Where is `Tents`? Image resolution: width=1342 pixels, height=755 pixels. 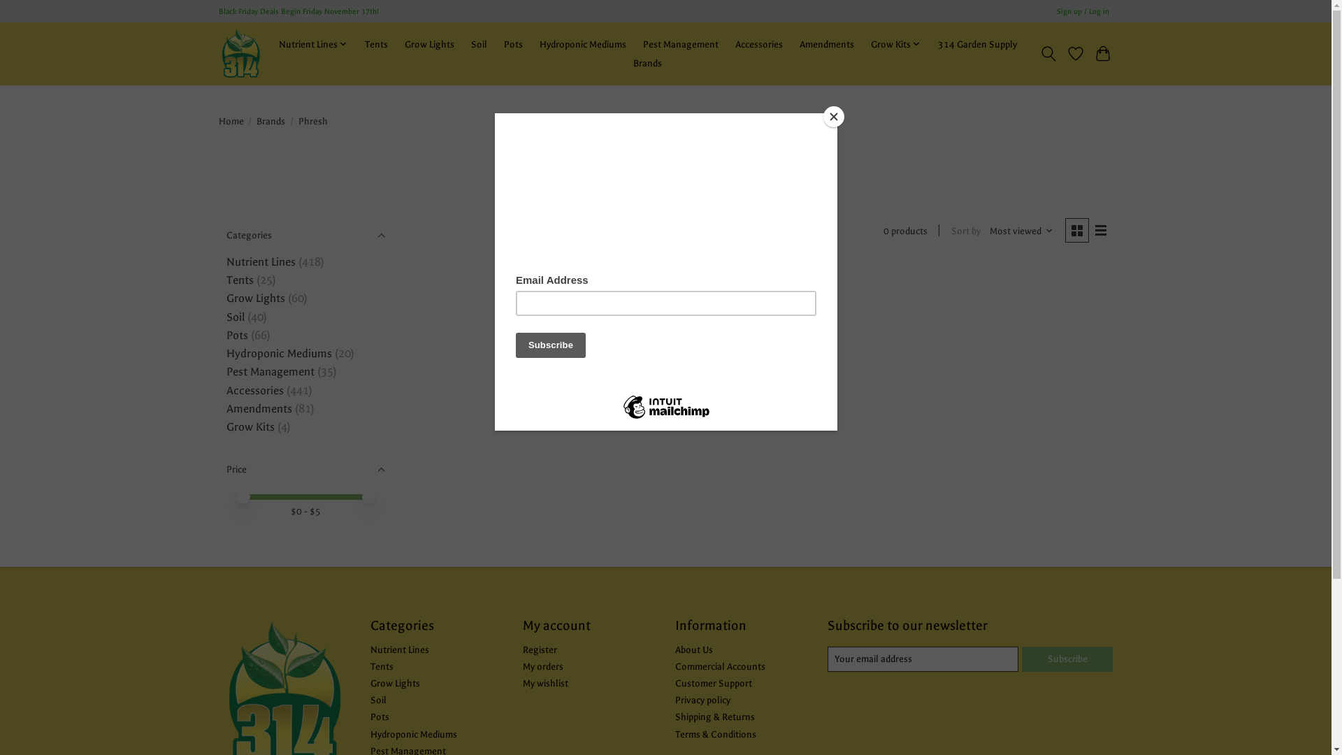 Tents is located at coordinates (376, 45).